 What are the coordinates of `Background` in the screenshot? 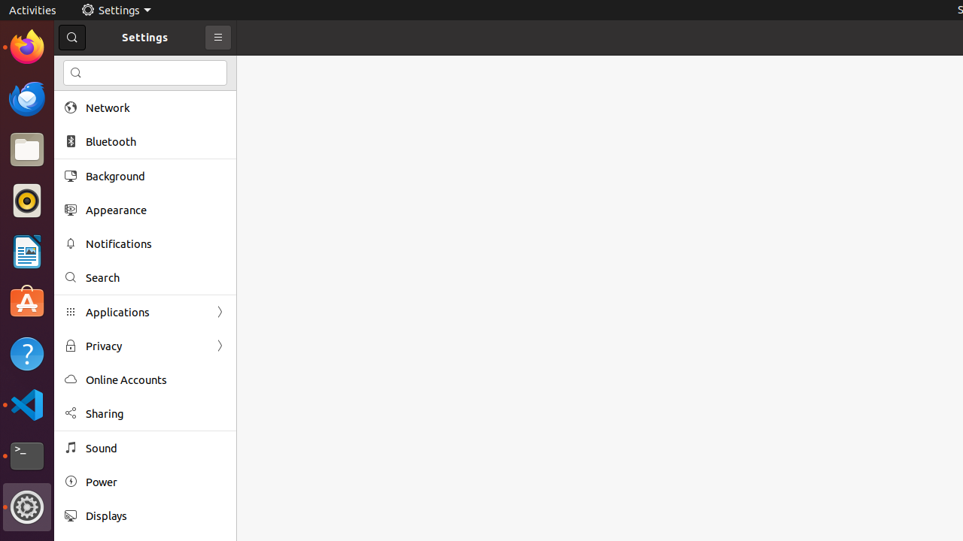 It's located at (156, 176).